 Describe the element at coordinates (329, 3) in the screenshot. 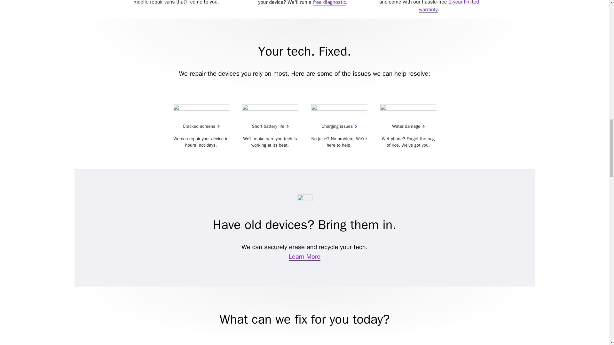

I see `free diagnostic` at that location.